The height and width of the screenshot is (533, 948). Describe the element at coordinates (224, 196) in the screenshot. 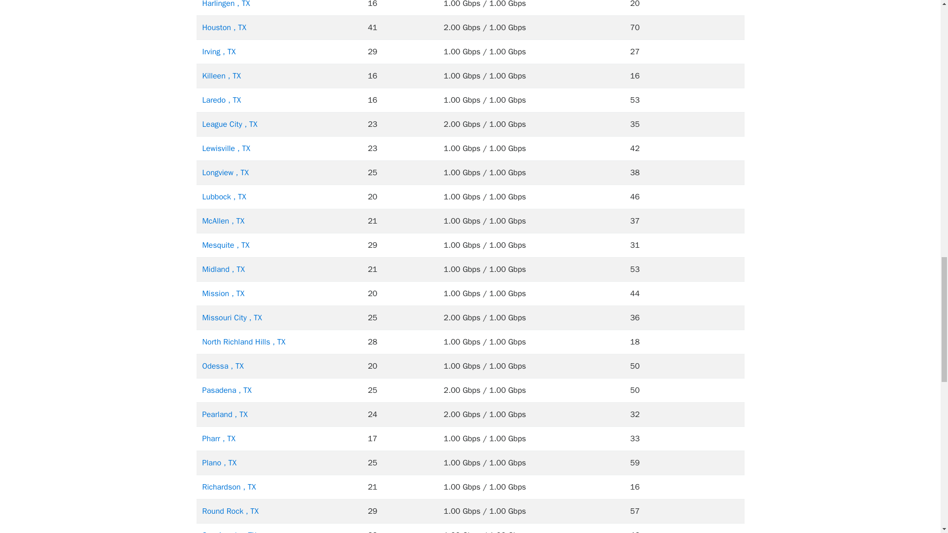

I see `Lubbock , TX` at that location.